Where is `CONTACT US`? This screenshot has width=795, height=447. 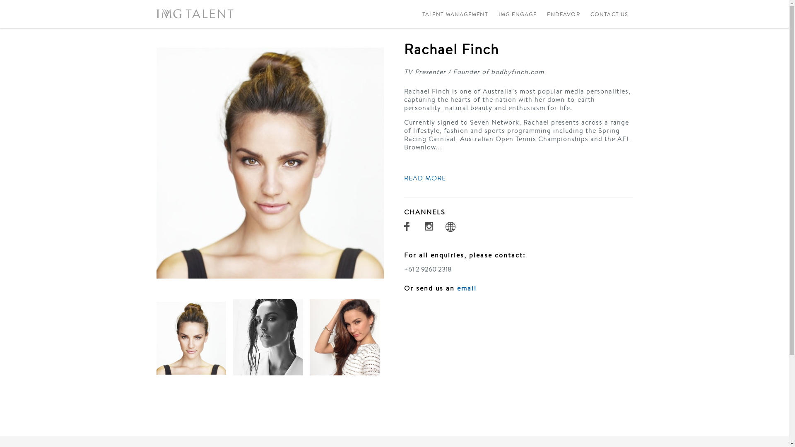 CONTACT US is located at coordinates (609, 14).